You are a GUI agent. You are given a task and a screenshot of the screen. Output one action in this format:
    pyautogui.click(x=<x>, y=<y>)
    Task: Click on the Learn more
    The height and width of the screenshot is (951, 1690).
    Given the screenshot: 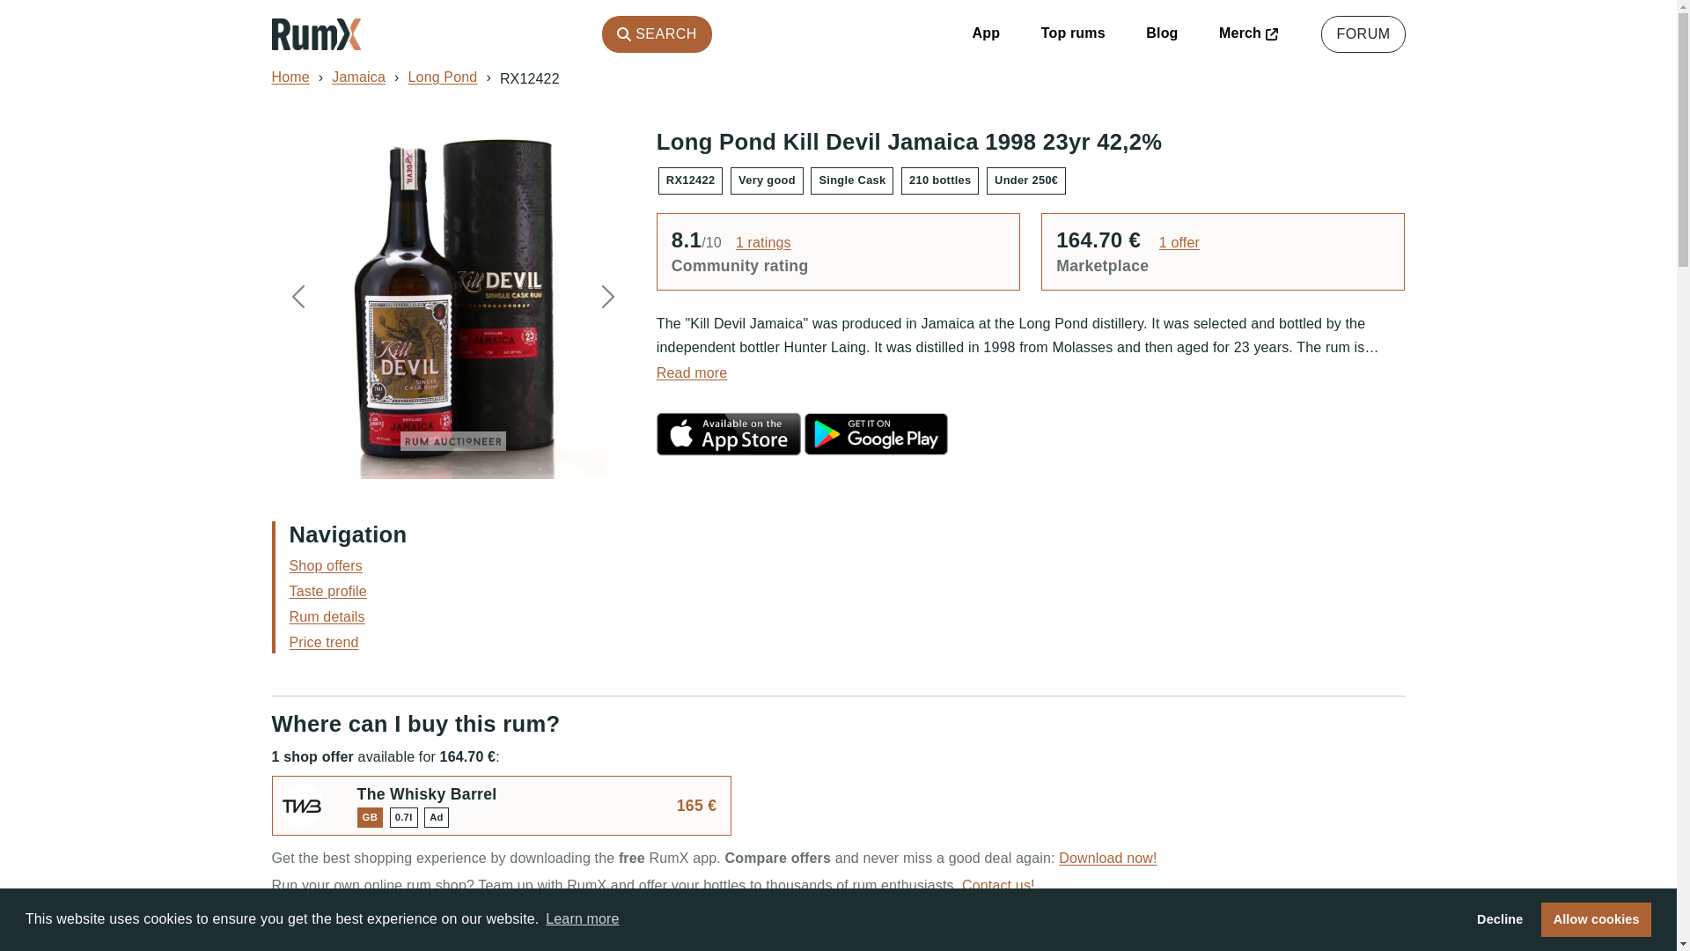 What is the action you would take?
    pyautogui.click(x=582, y=919)
    